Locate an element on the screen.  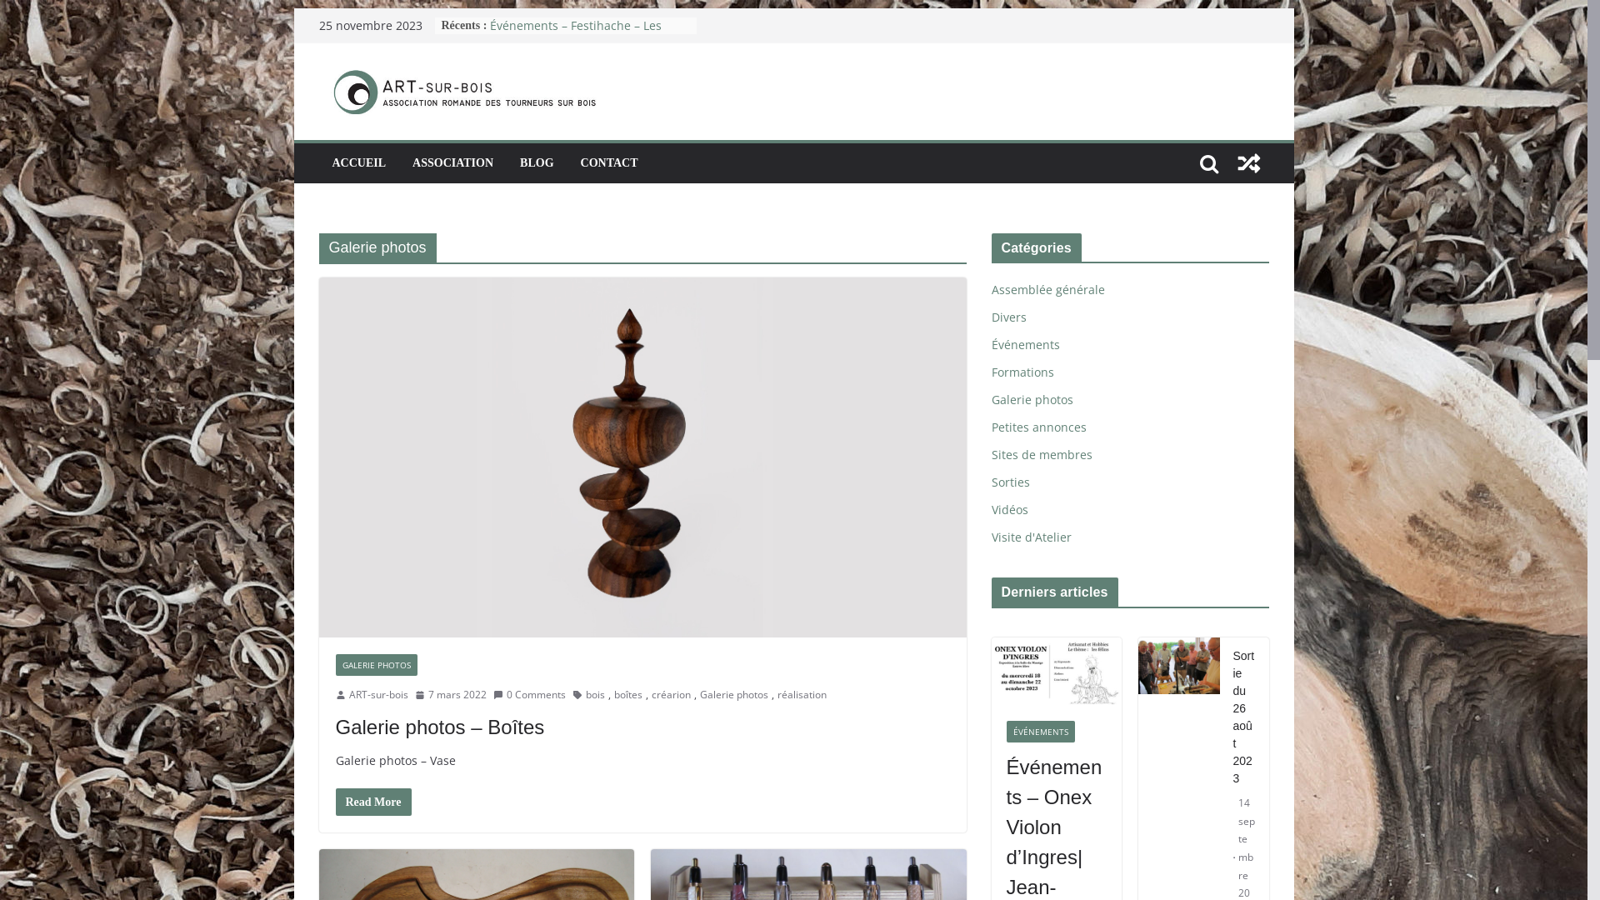
CONTACT is located at coordinates (610, 163).